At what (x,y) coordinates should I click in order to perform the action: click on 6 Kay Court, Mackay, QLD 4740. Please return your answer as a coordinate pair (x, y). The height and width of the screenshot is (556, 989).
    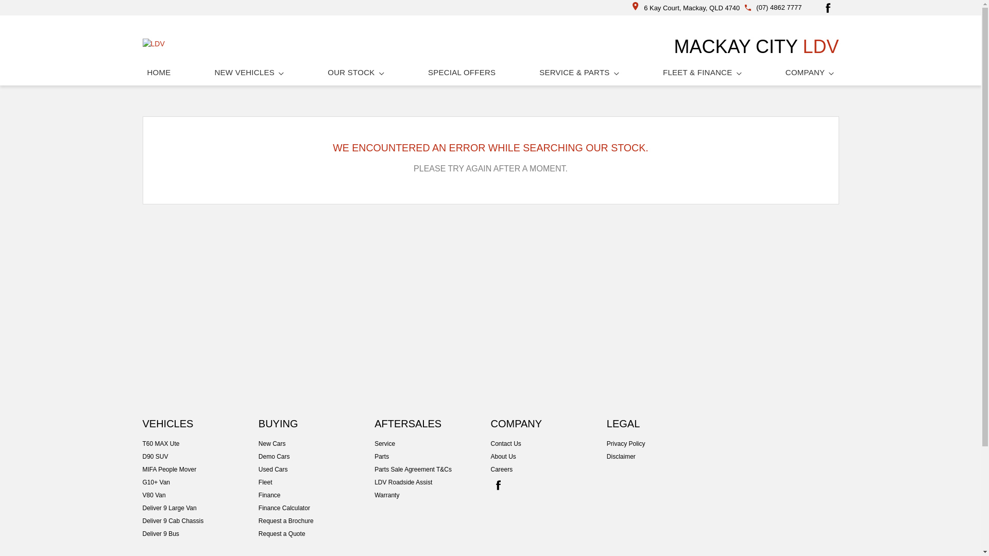
    Looking at the image, I should click on (686, 8).